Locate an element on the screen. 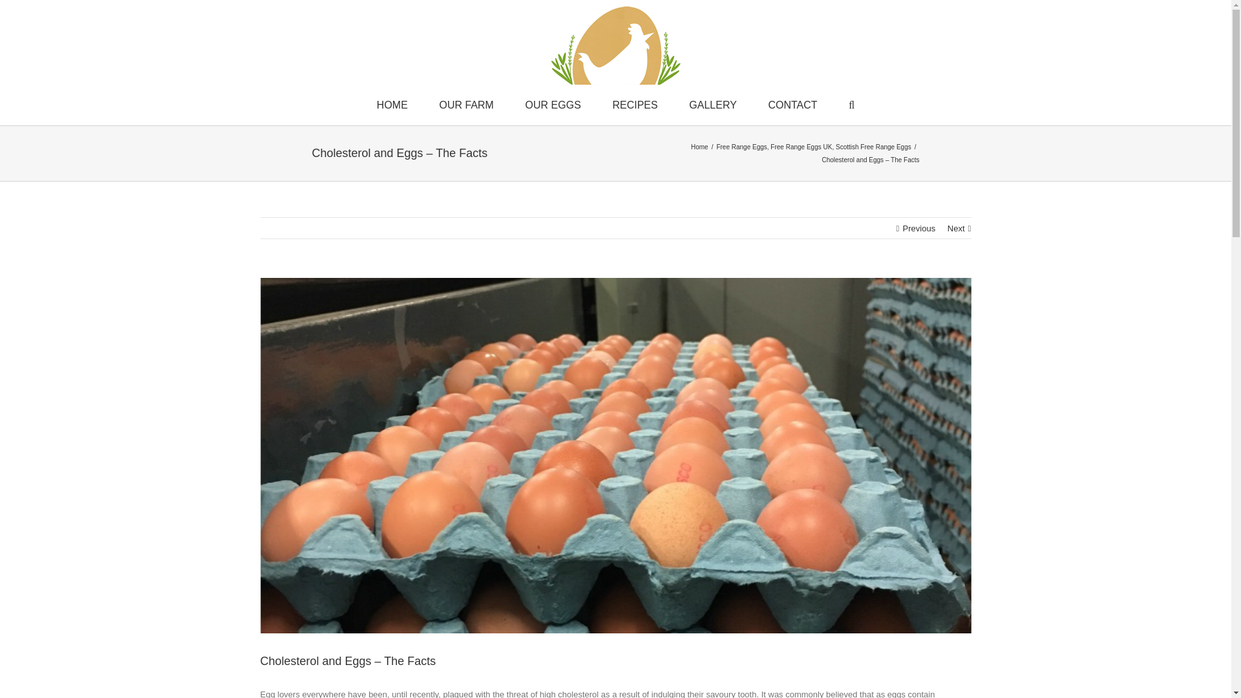  CONTACT is located at coordinates (792, 105).